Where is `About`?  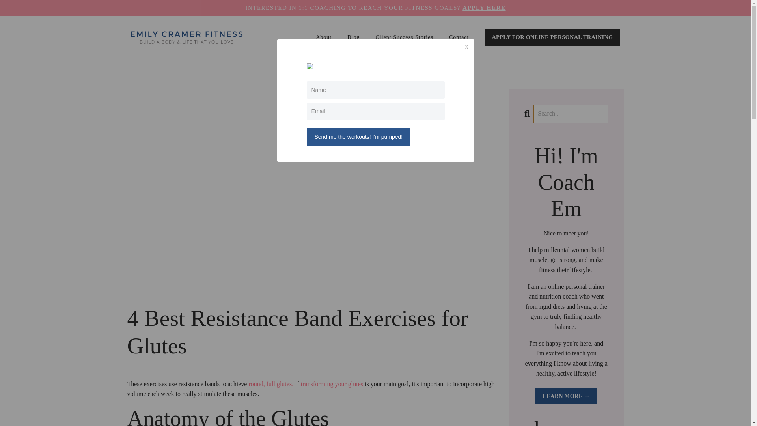
About is located at coordinates (323, 37).